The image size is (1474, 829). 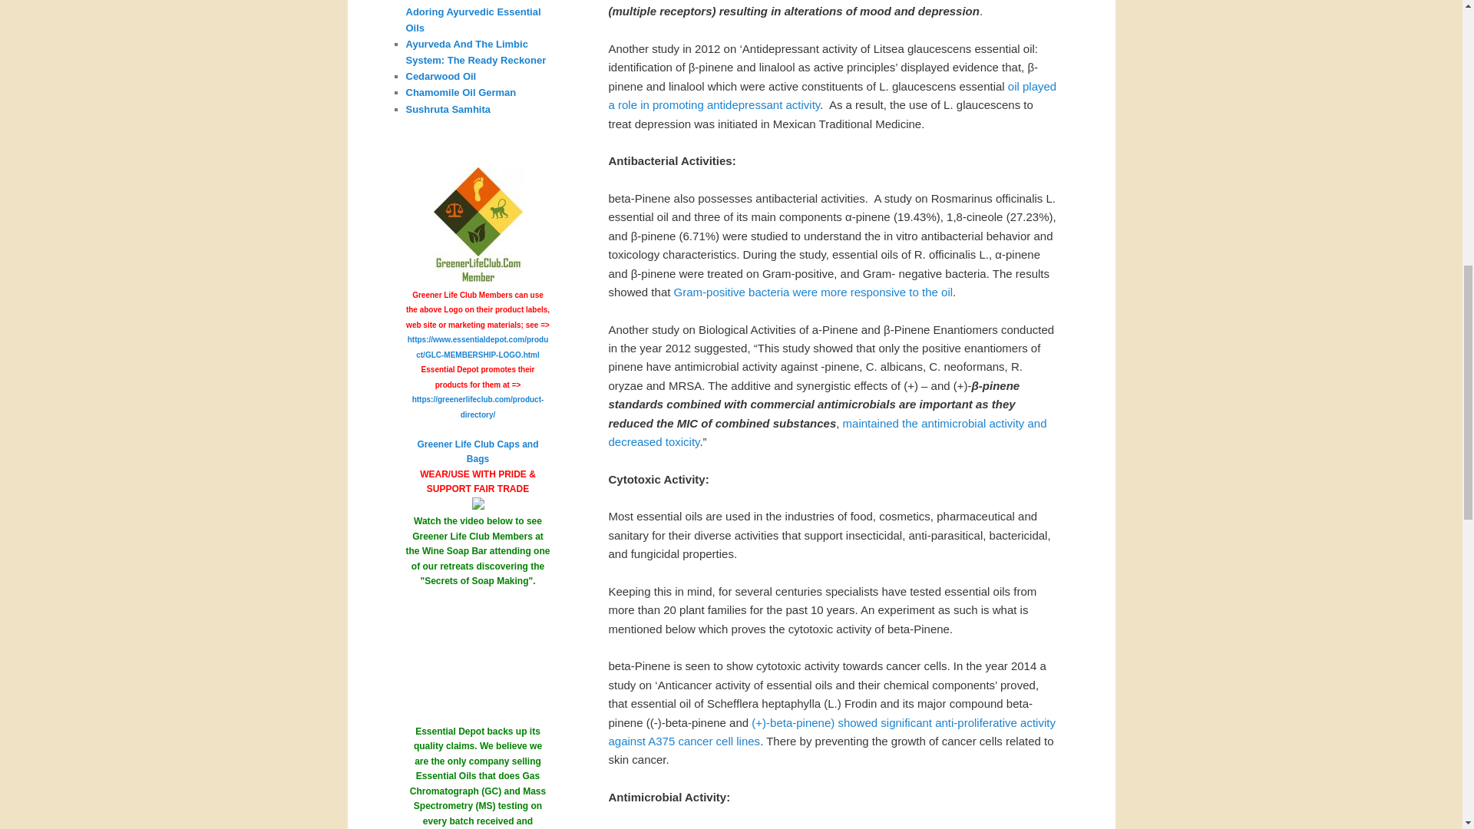 What do you see at coordinates (814, 292) in the screenshot?
I see `Gram-positive bacteria were more responsive to the oil` at bounding box center [814, 292].